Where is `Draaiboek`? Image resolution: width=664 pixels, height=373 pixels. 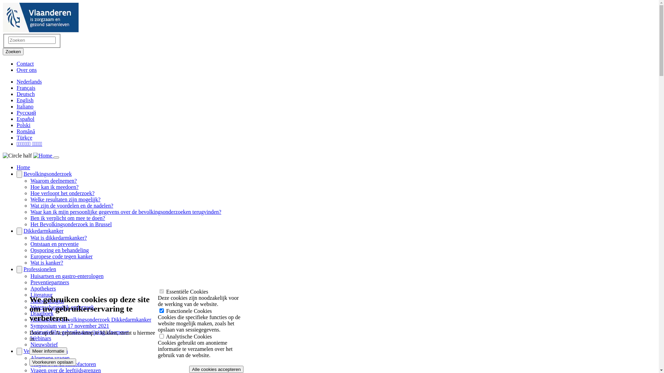
Draaiboek is located at coordinates (42, 314).